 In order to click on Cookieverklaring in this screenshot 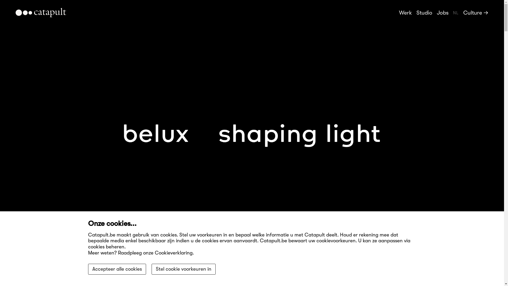, I will do `click(174, 253)`.